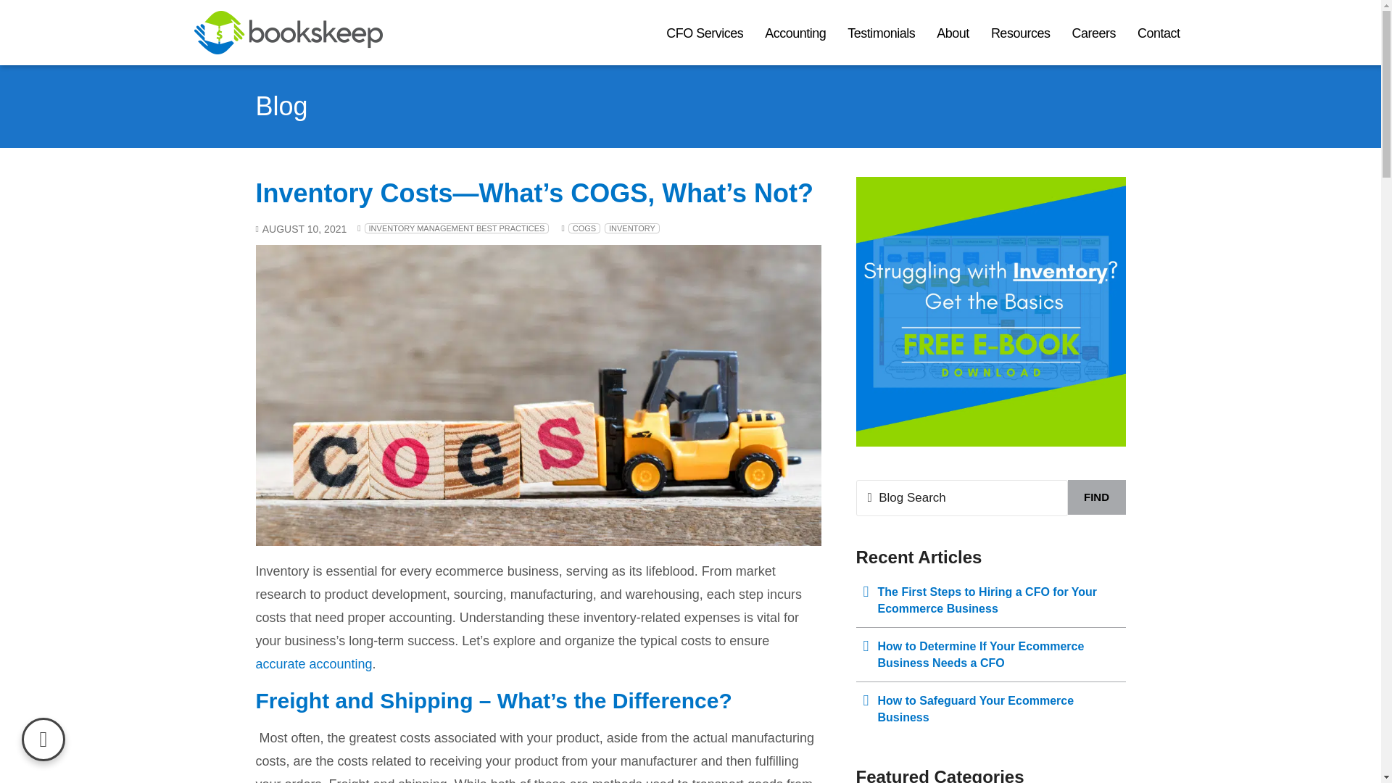  Describe the element at coordinates (584, 228) in the screenshot. I see `COGS` at that location.